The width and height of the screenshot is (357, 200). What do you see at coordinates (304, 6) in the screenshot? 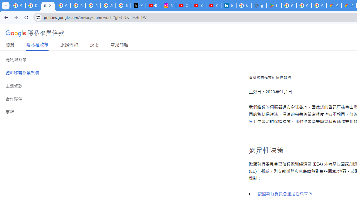
I see `Google Workspace - Specific Terms` at bounding box center [304, 6].